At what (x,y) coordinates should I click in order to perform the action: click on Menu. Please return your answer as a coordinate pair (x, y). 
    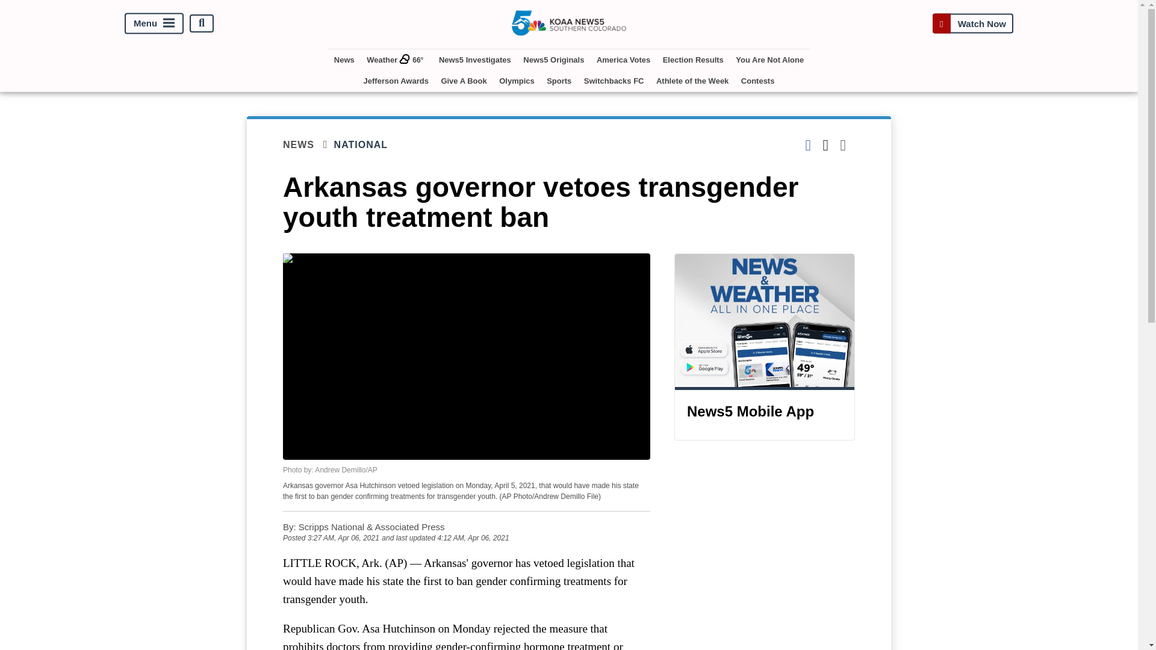
    Looking at the image, I should click on (154, 23).